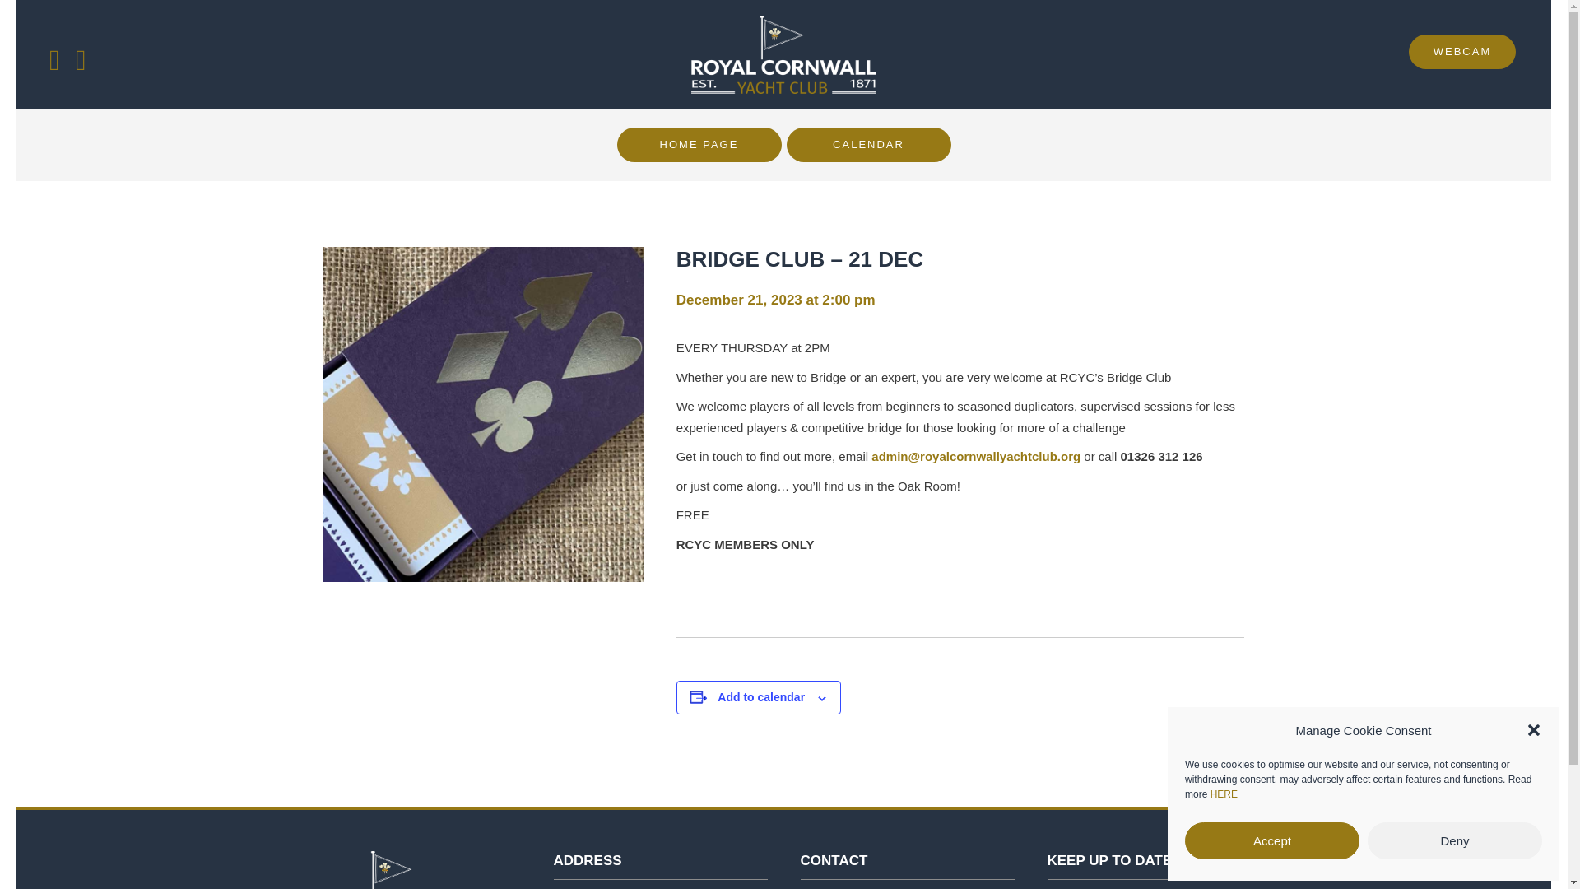 This screenshot has height=889, width=1580. I want to click on Accept, so click(1272, 841).